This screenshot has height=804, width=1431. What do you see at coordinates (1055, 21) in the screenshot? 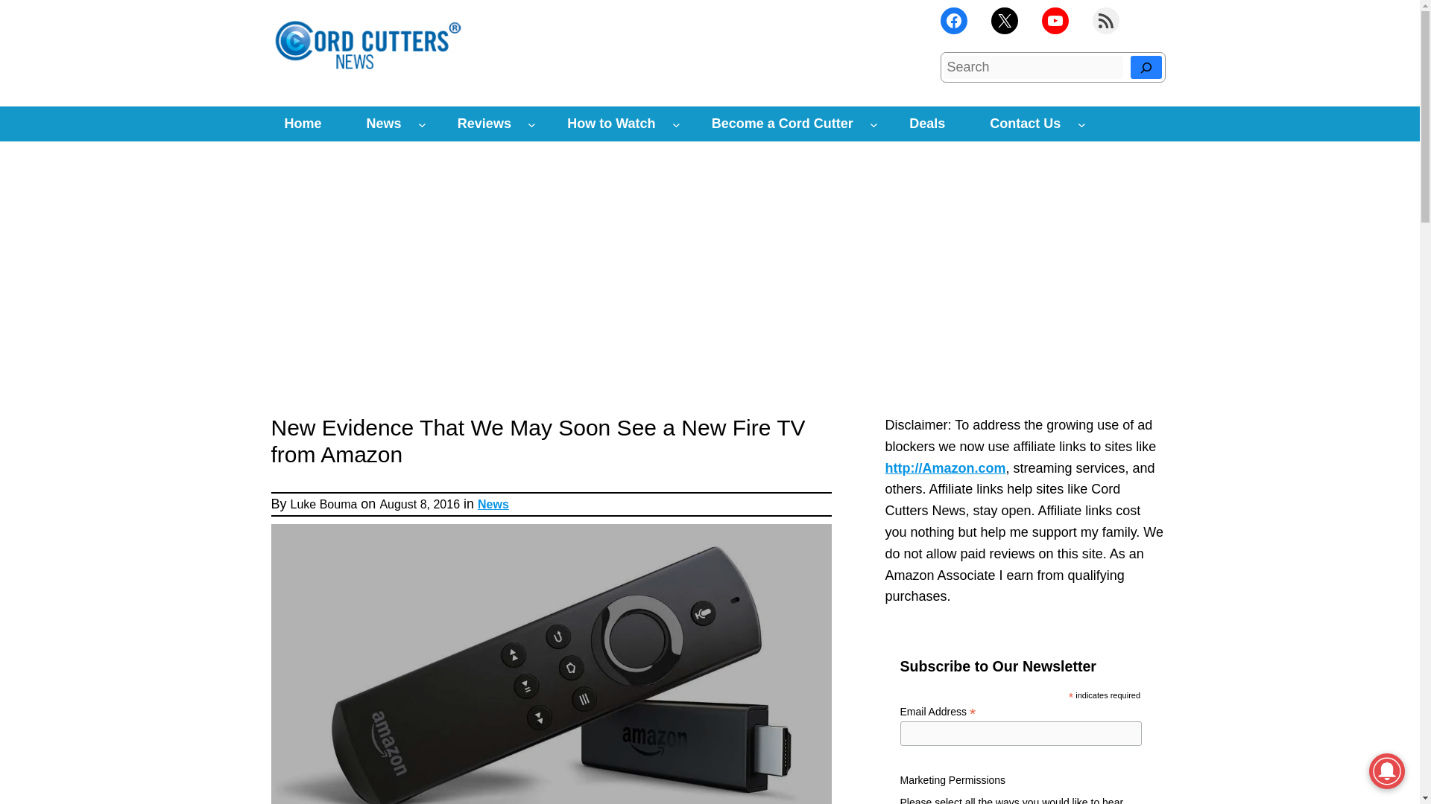
I see `YouTube` at bounding box center [1055, 21].